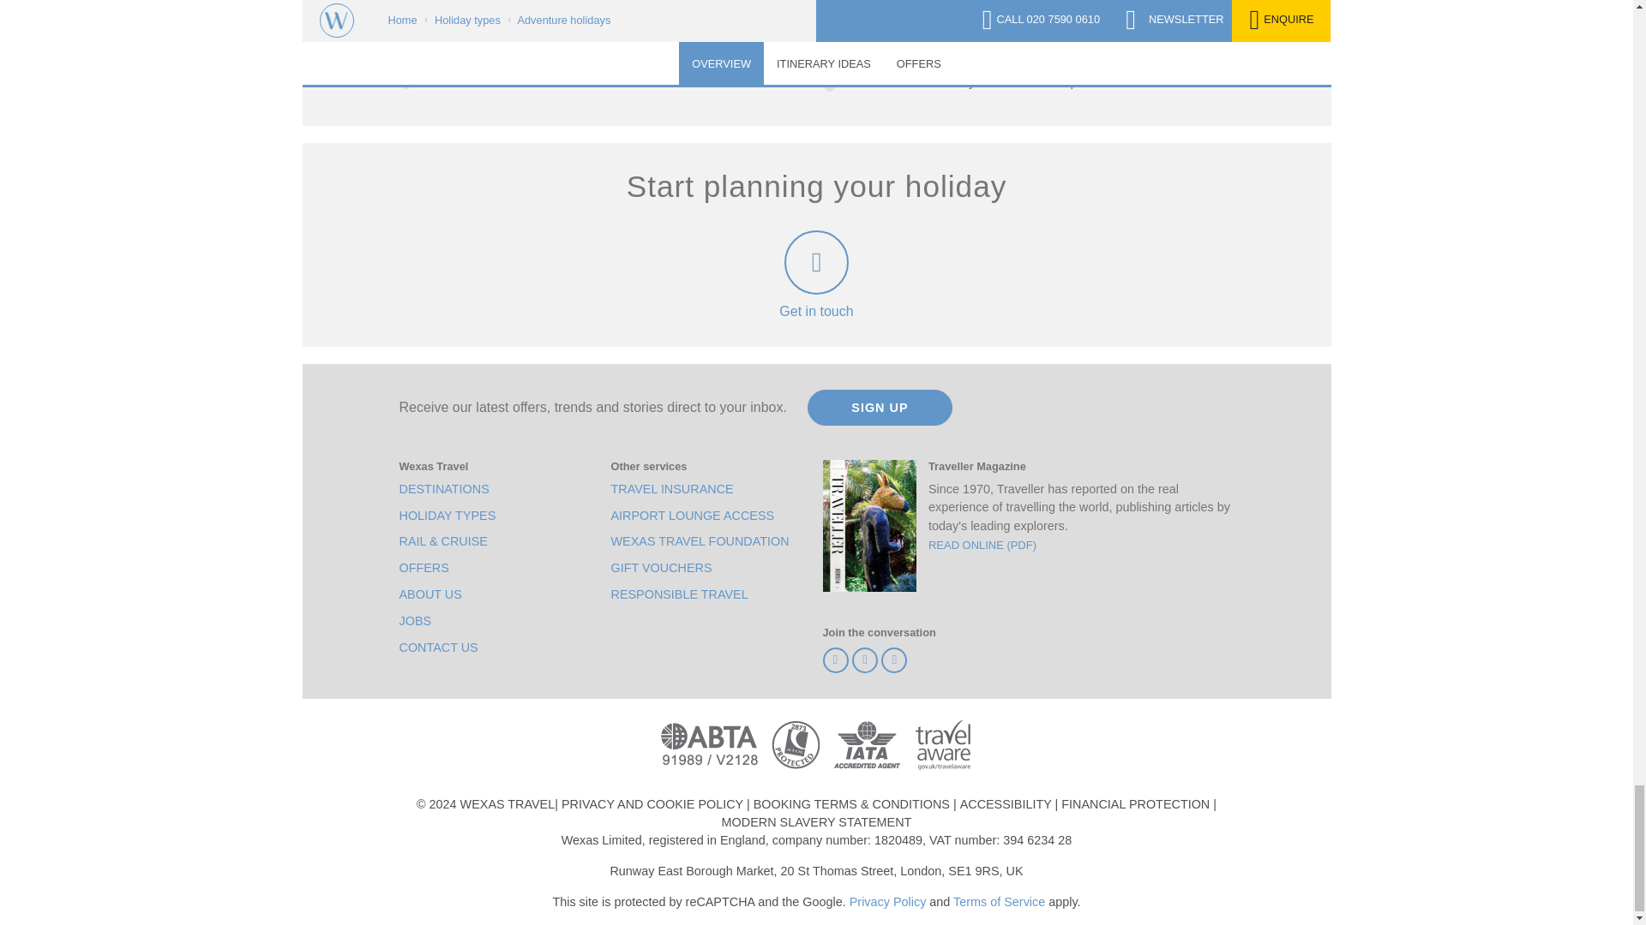  I want to click on Holiday Types, so click(448, 516).